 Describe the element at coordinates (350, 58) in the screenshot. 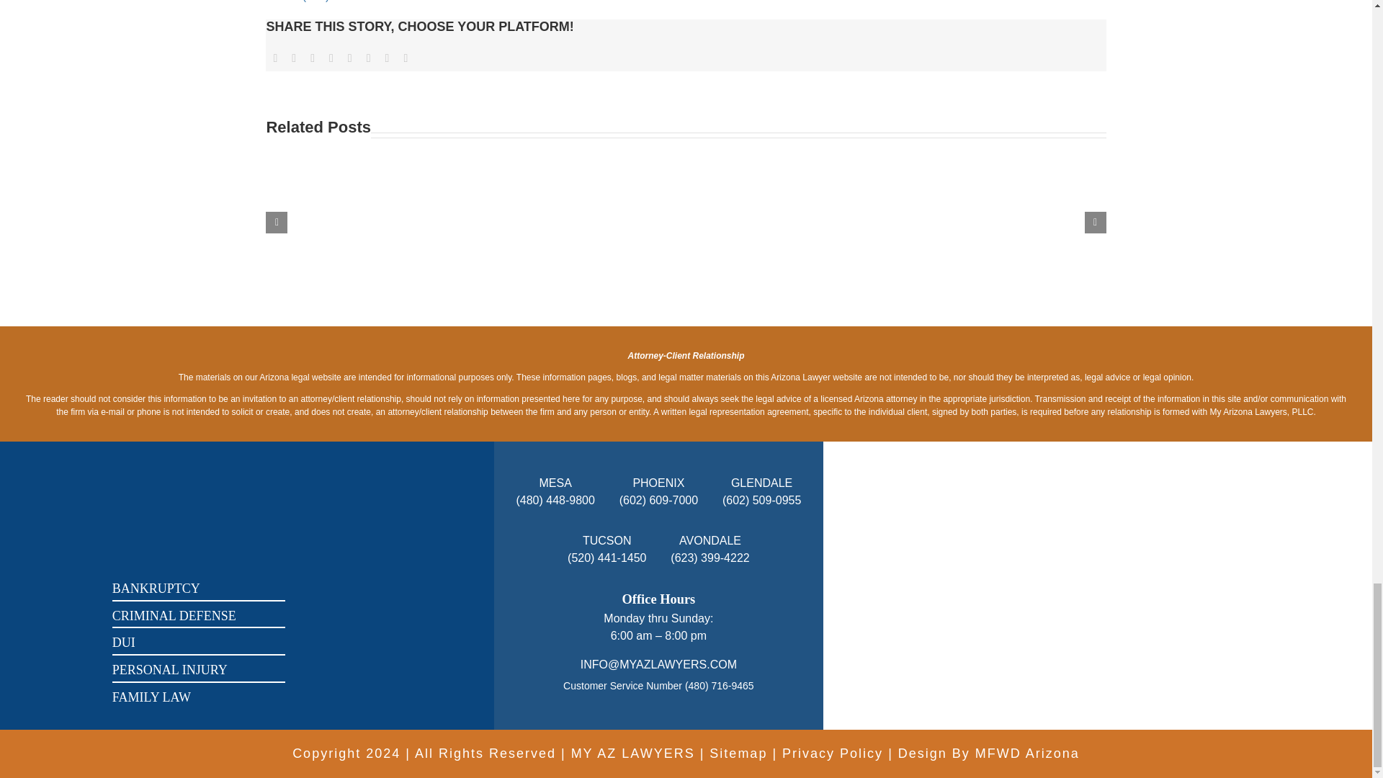

I see `Tumblr` at that location.